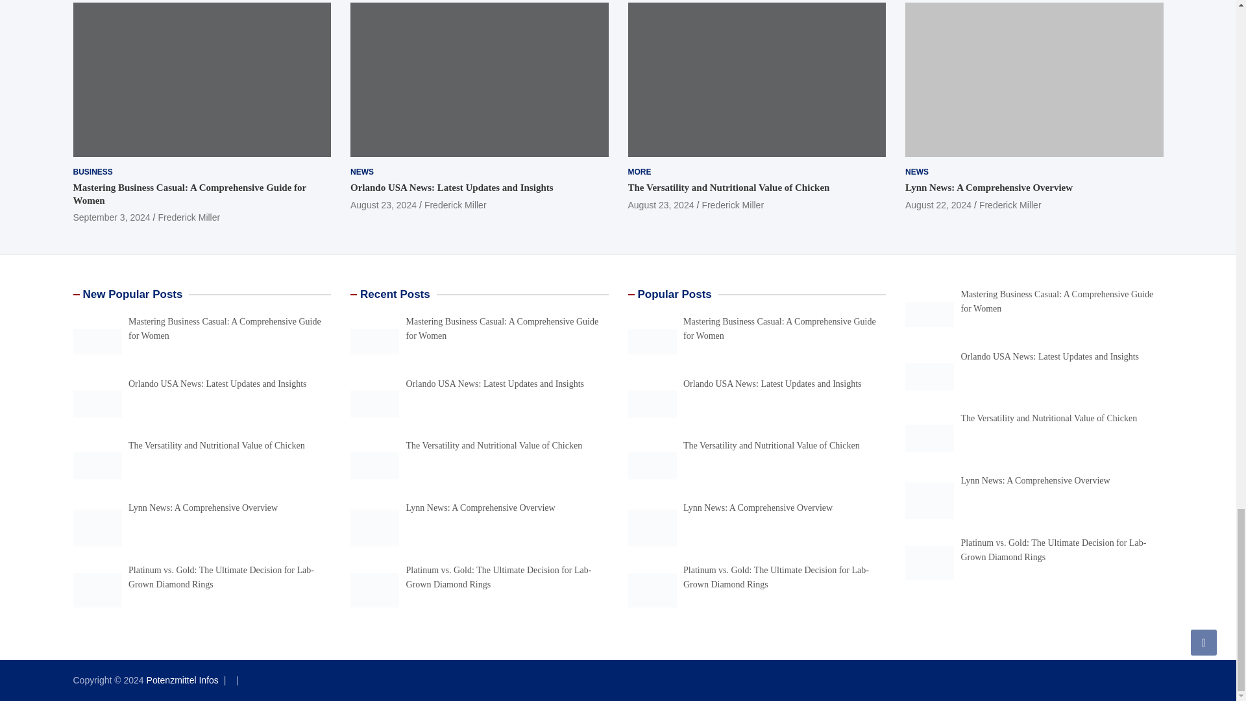 The image size is (1246, 701). I want to click on Mastering Business Casual, so click(374, 341).